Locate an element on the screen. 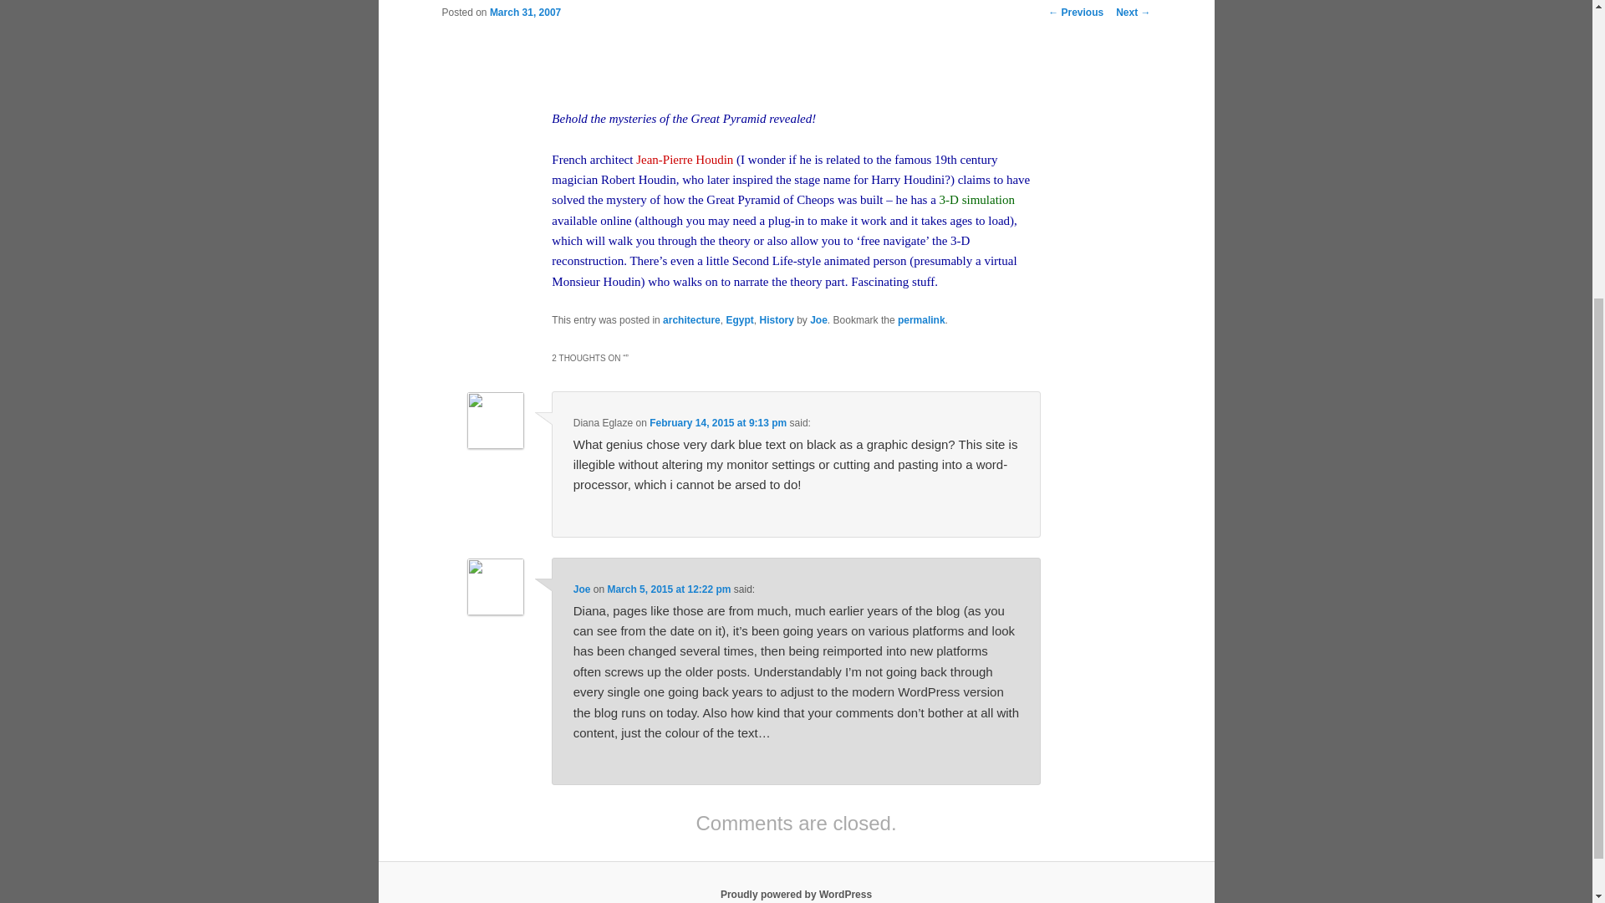 The image size is (1605, 903). 3-D simulation is located at coordinates (976, 200).